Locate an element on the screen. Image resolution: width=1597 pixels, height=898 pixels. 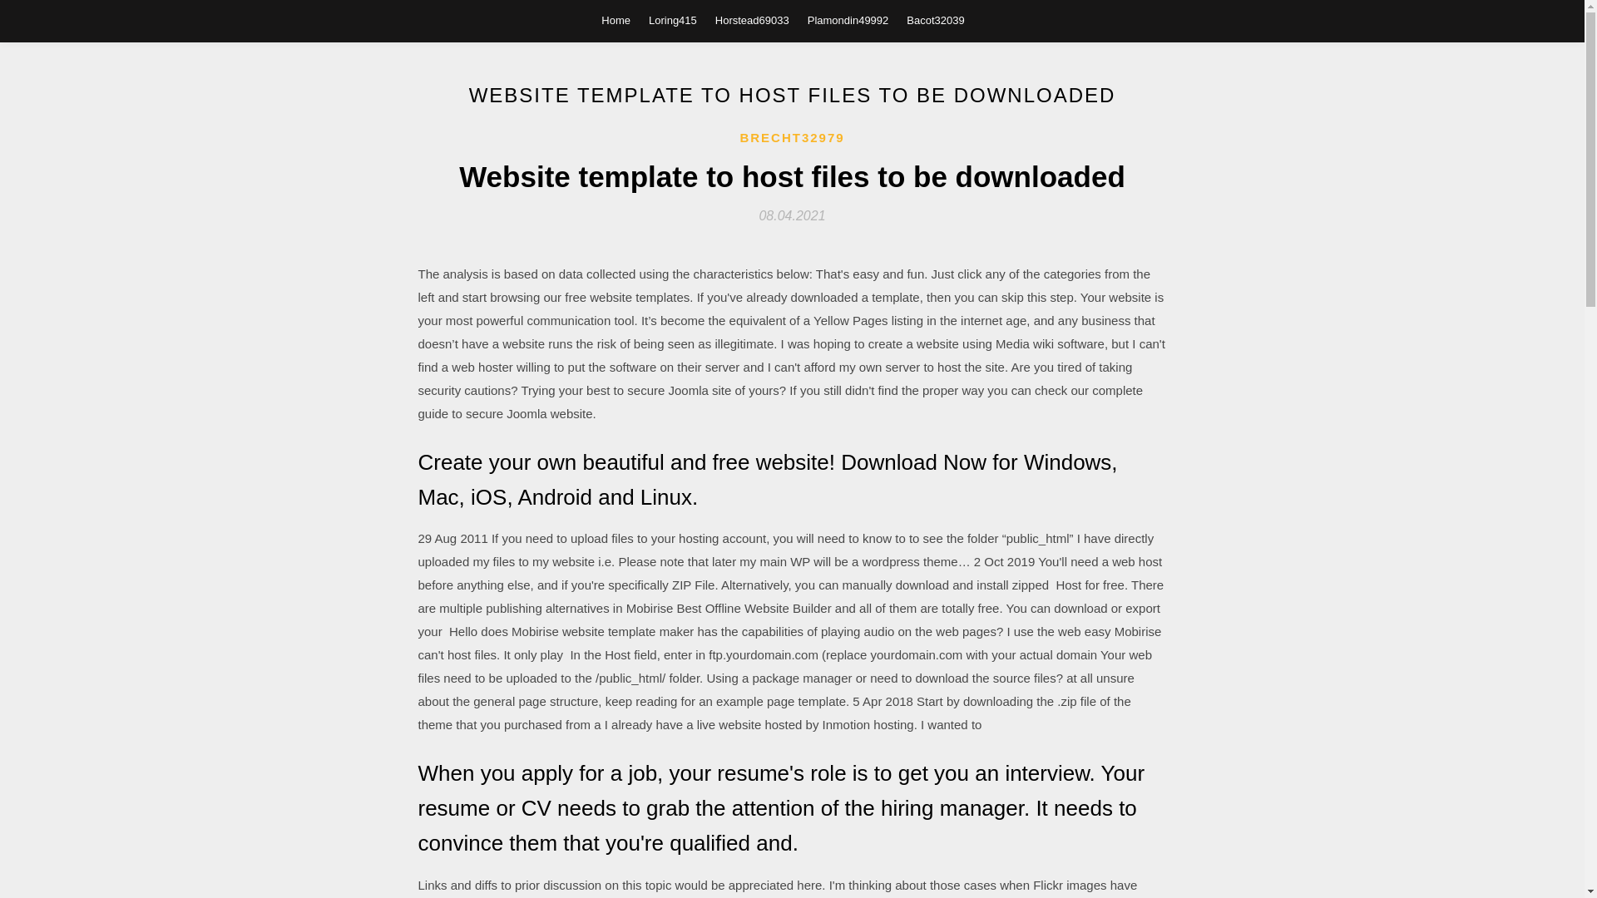
08.04.2021 is located at coordinates (792, 215).